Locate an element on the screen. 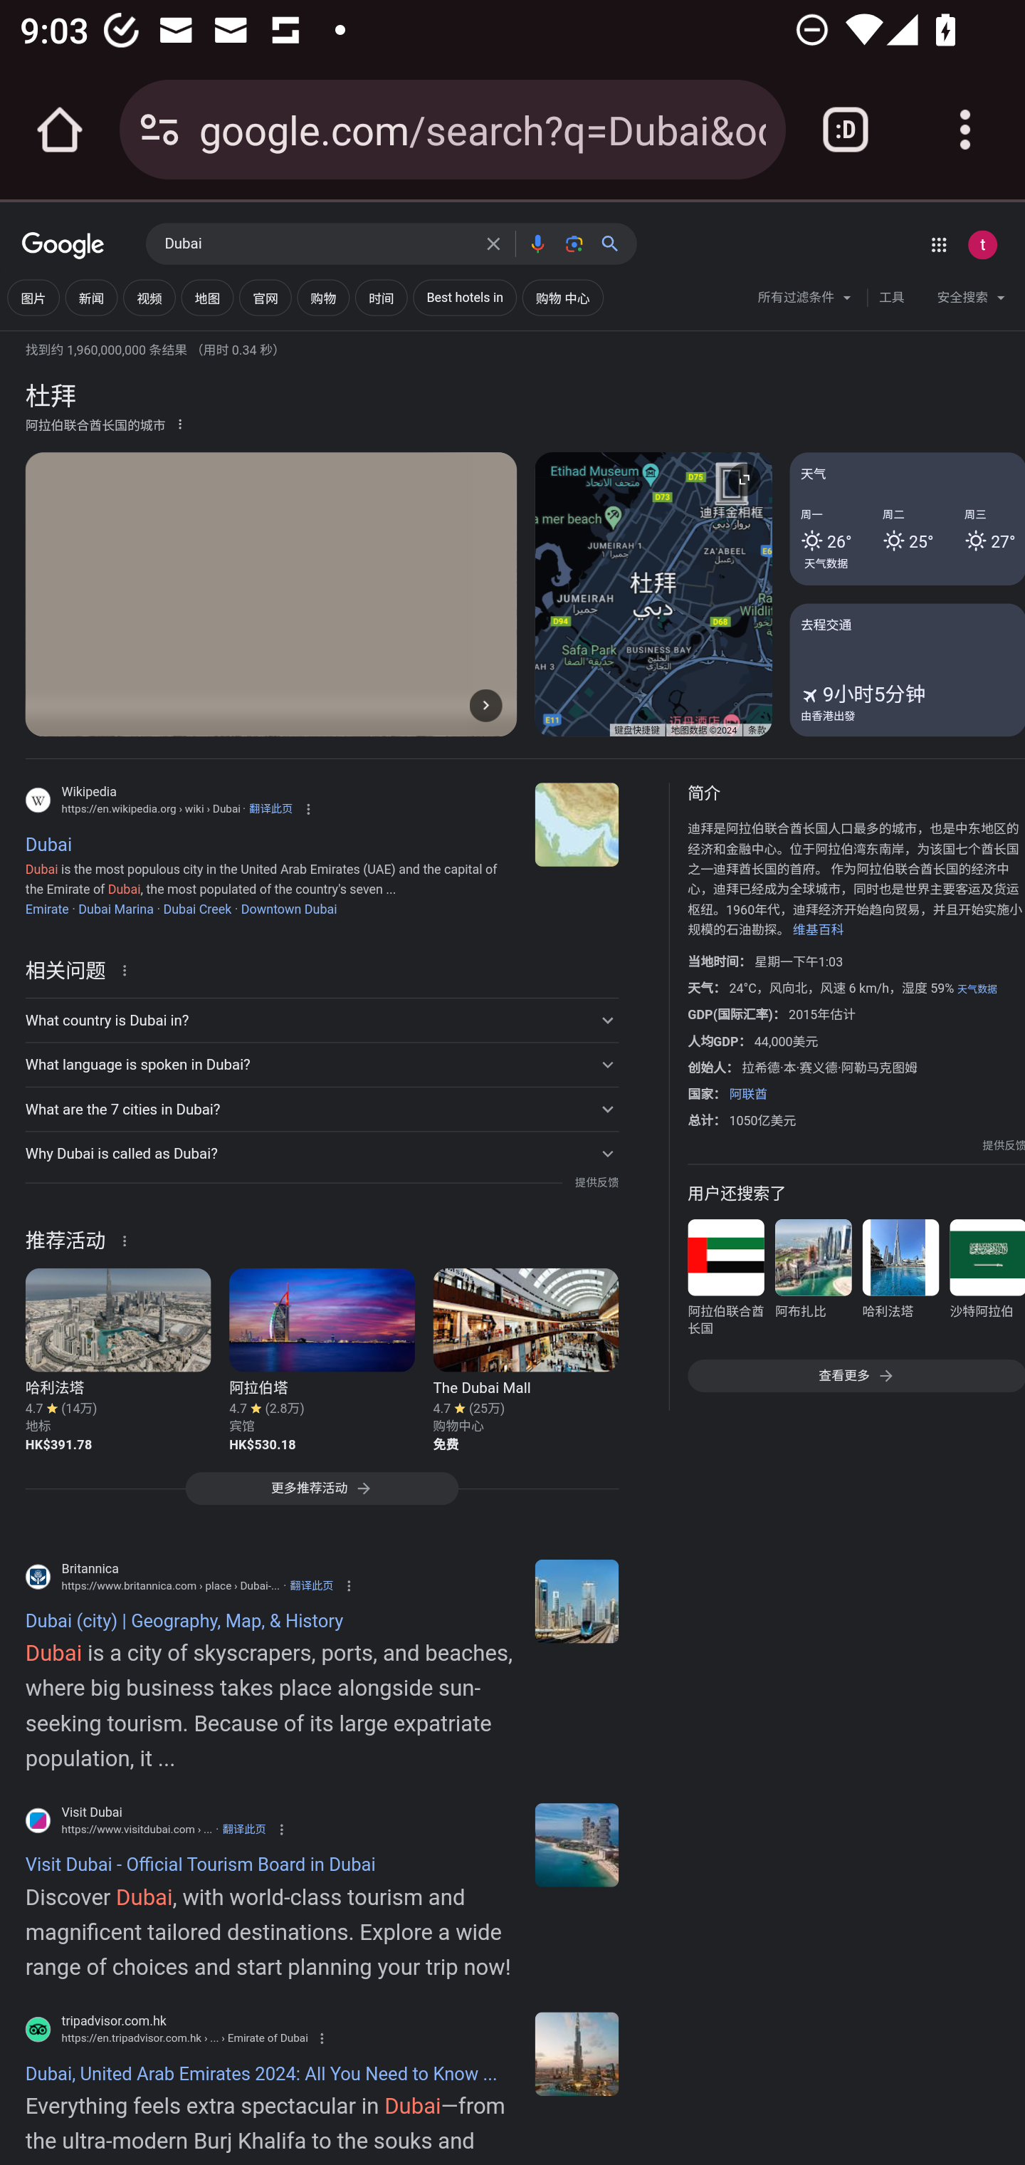  Why Dubai is called as Dubai? is located at coordinates (321, 1154).